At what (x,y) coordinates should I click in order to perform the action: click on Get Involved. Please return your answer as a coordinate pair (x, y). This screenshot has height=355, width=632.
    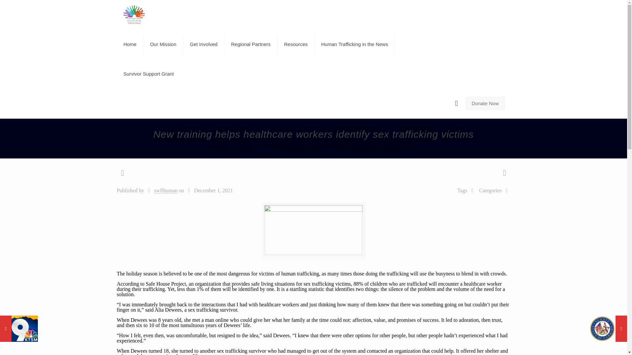
    Looking at the image, I should click on (203, 44).